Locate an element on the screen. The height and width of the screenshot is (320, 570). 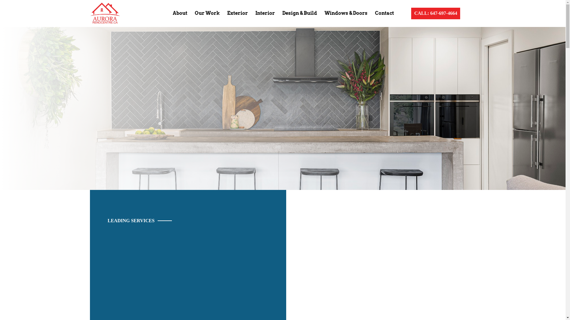
Design & Build is located at coordinates (300, 13).